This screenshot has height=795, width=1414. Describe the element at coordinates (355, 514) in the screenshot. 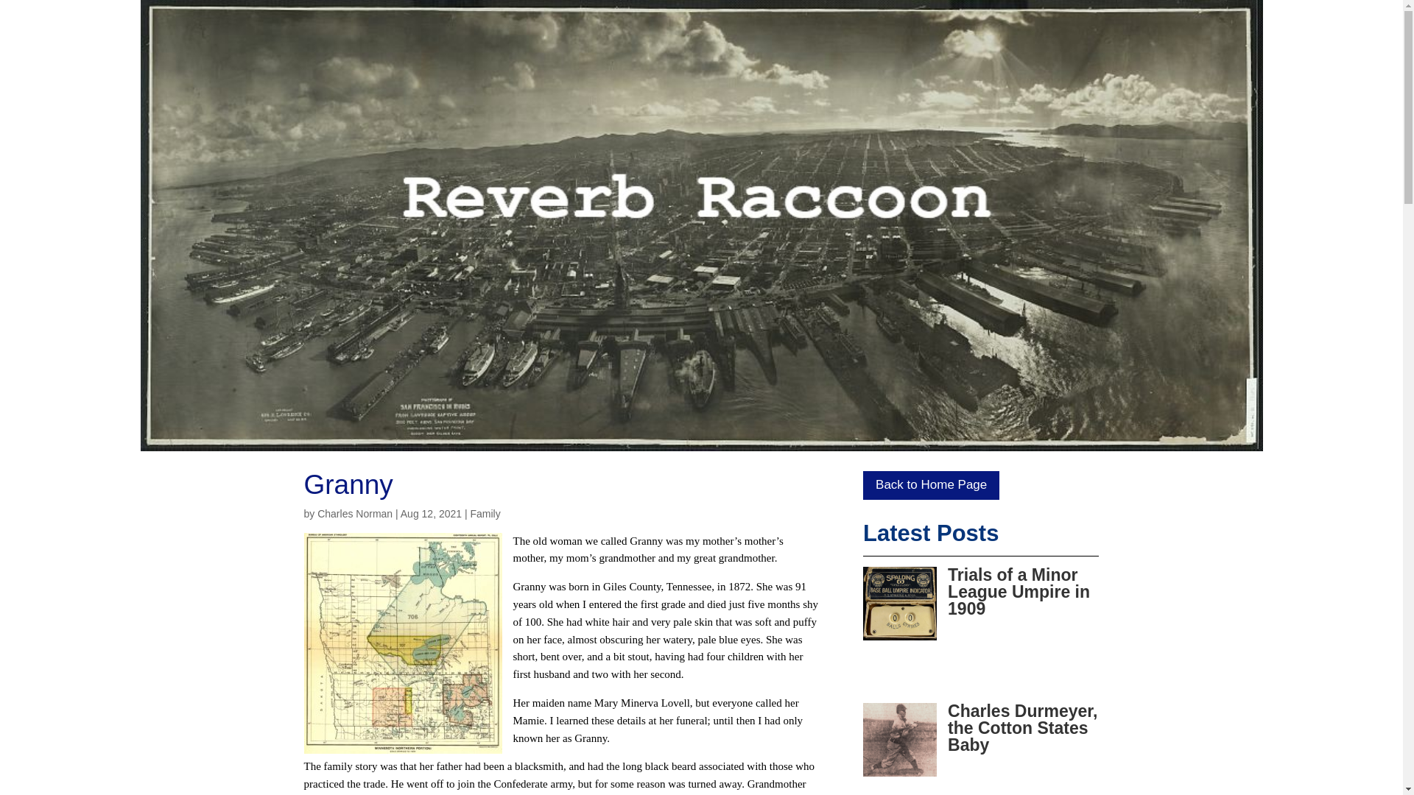

I see `Posts by Charles Norman` at that location.